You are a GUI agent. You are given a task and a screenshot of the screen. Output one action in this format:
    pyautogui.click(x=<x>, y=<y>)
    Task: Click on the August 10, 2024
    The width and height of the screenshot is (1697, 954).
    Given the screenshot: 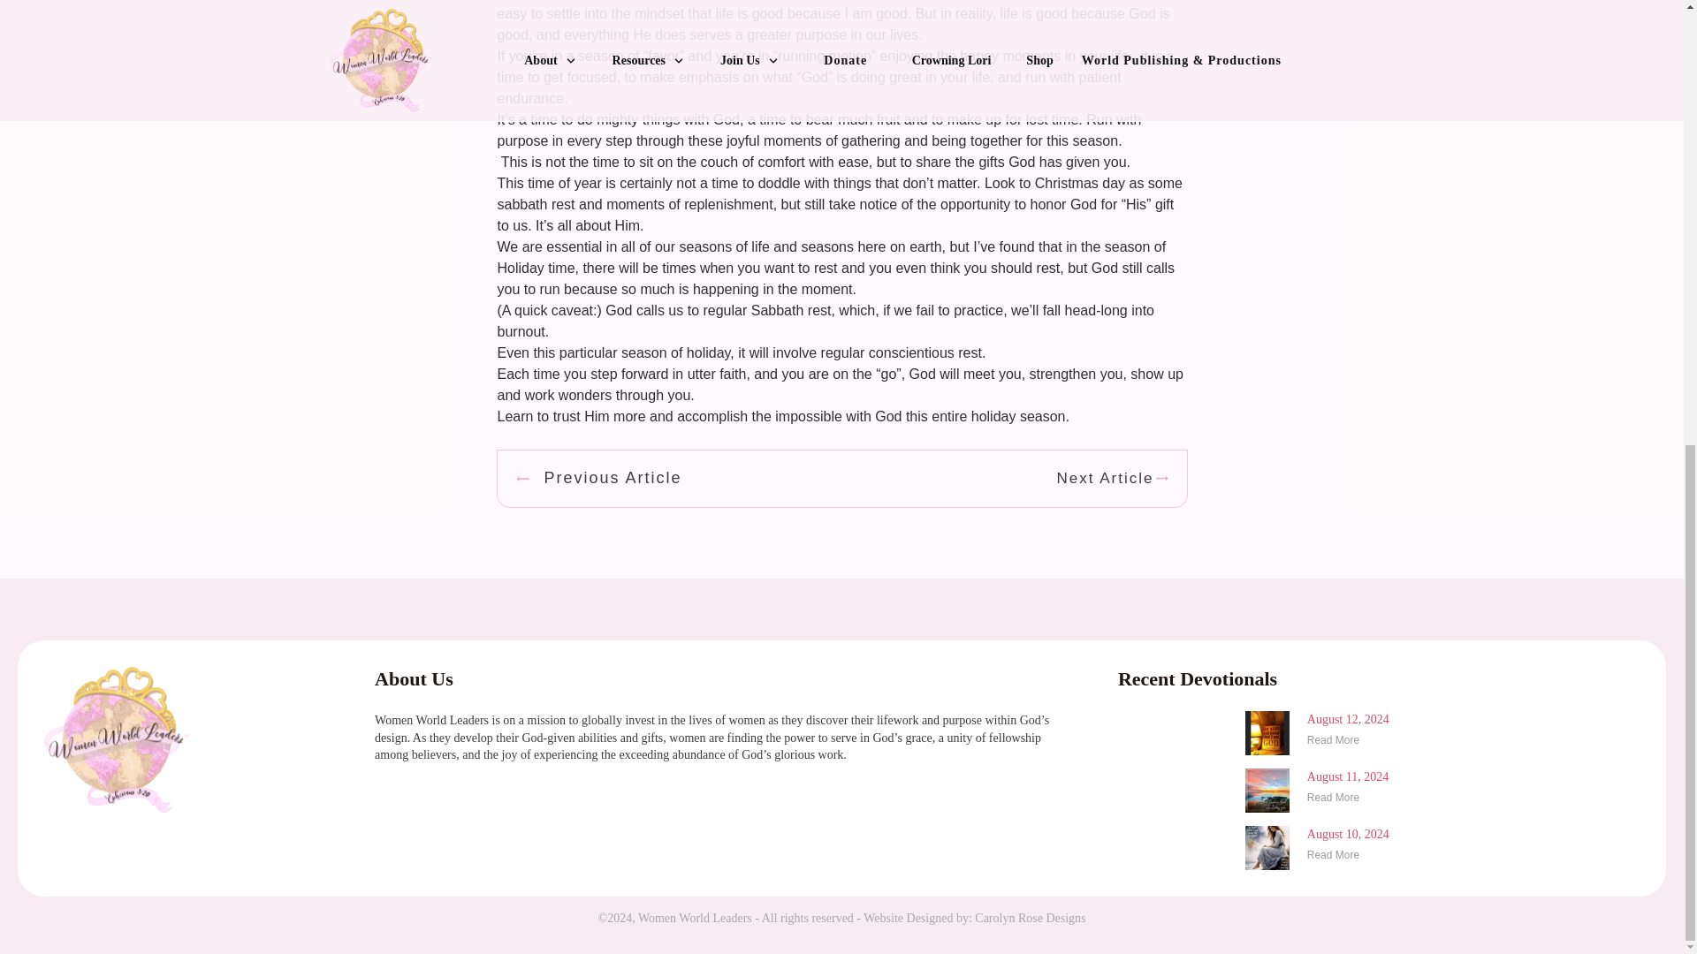 What is the action you would take?
    pyautogui.click(x=1348, y=834)
    